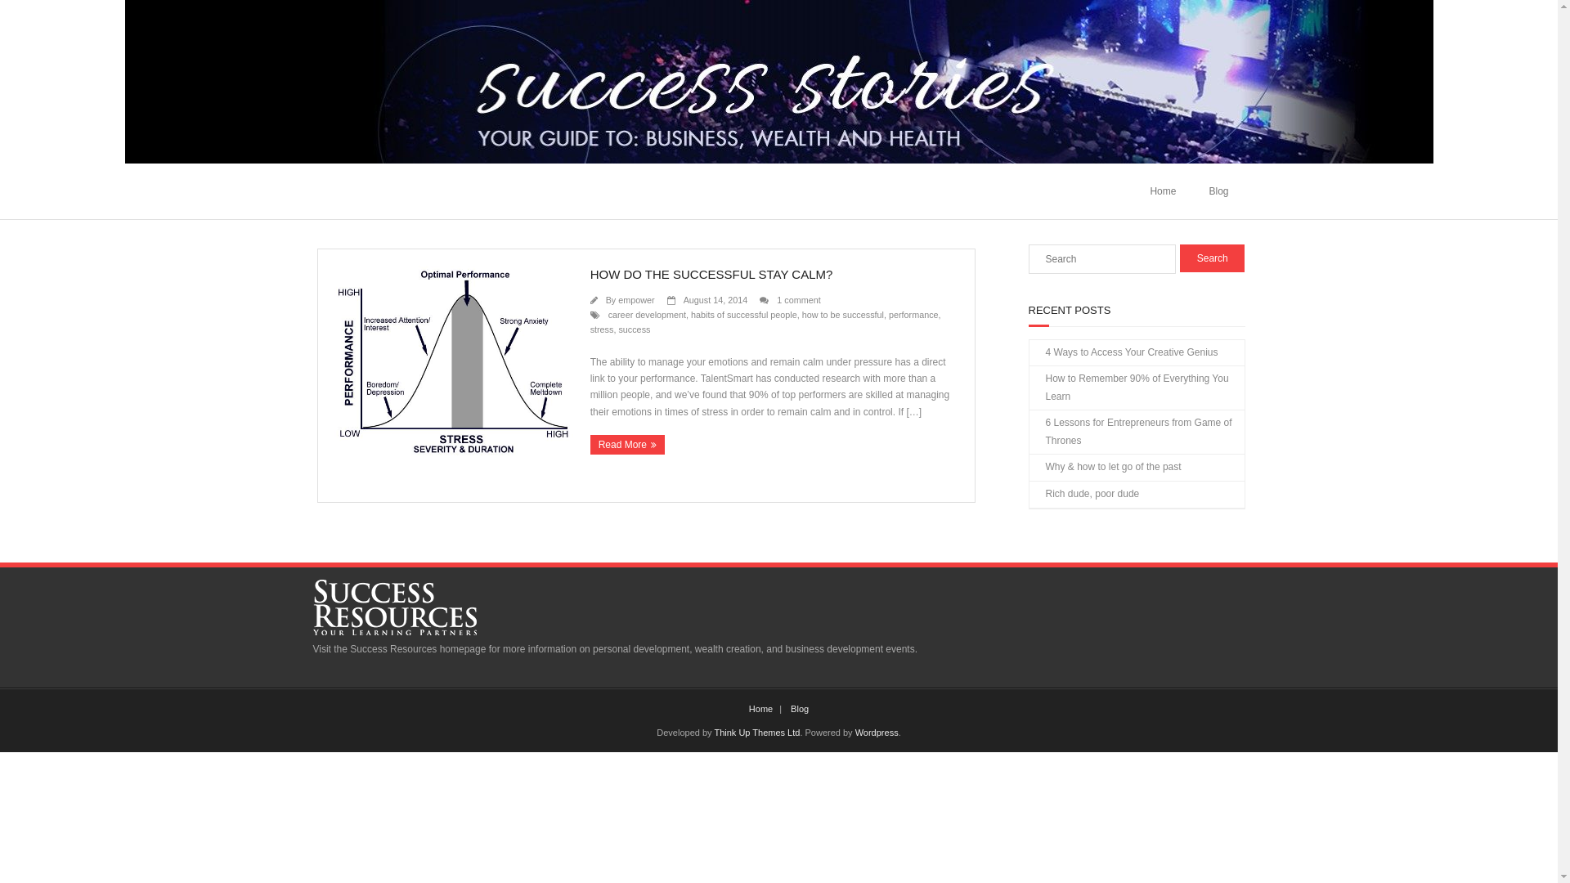 The image size is (1570, 883). I want to click on August 14, 2014, so click(716, 299).